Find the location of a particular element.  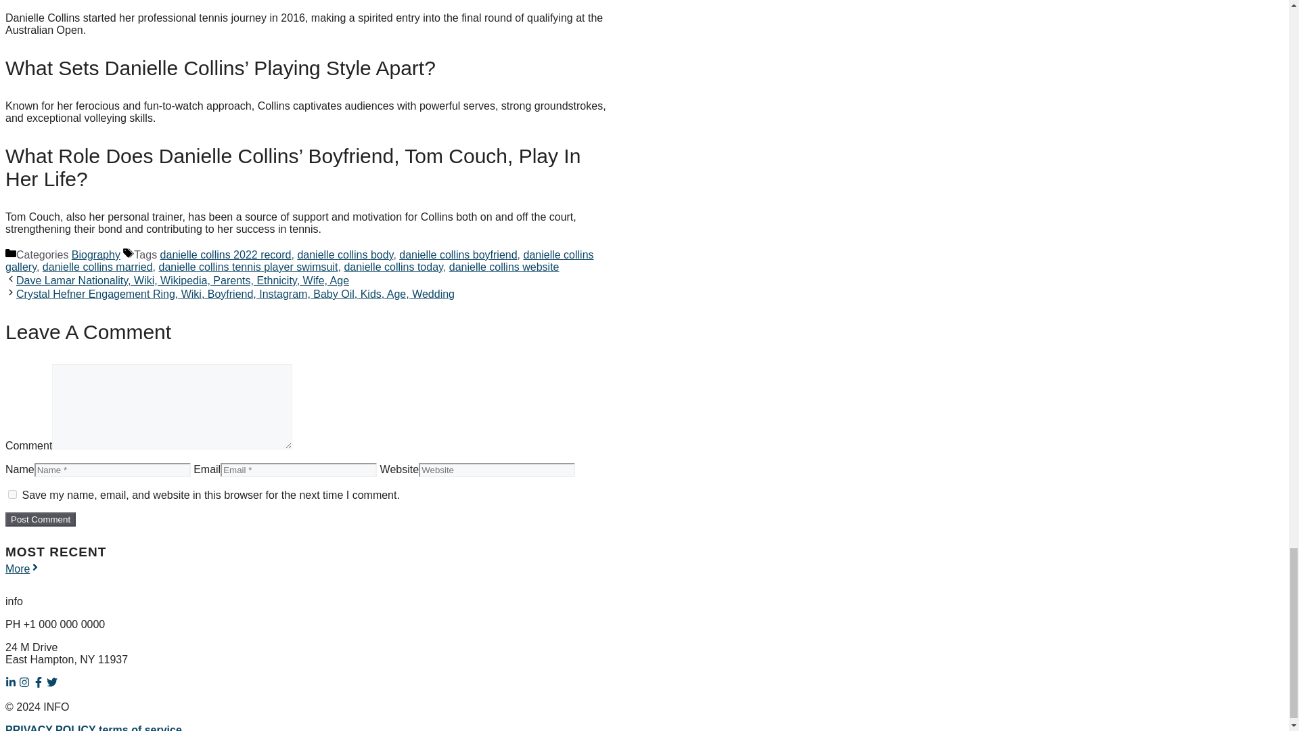

yes is located at coordinates (12, 494).